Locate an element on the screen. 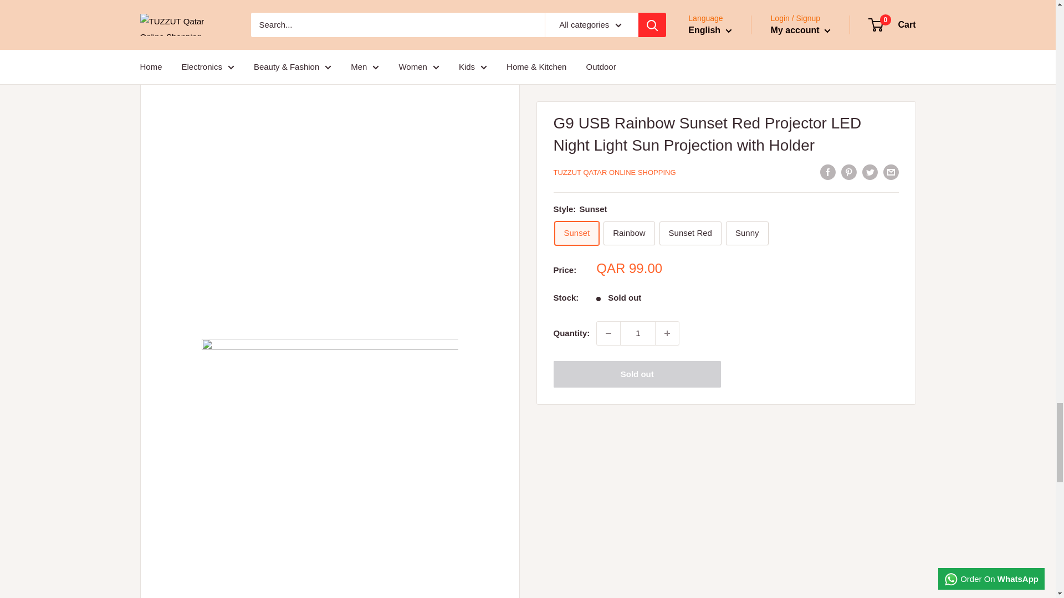 The image size is (1064, 598). G9 4 is located at coordinates (330, 161).